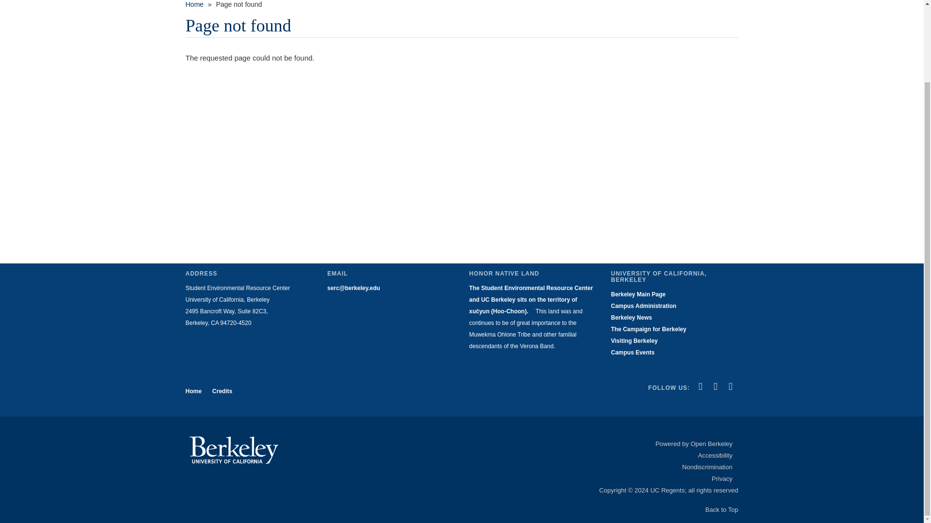  What do you see at coordinates (700, 386) in the screenshot?
I see `Facebook` at bounding box center [700, 386].